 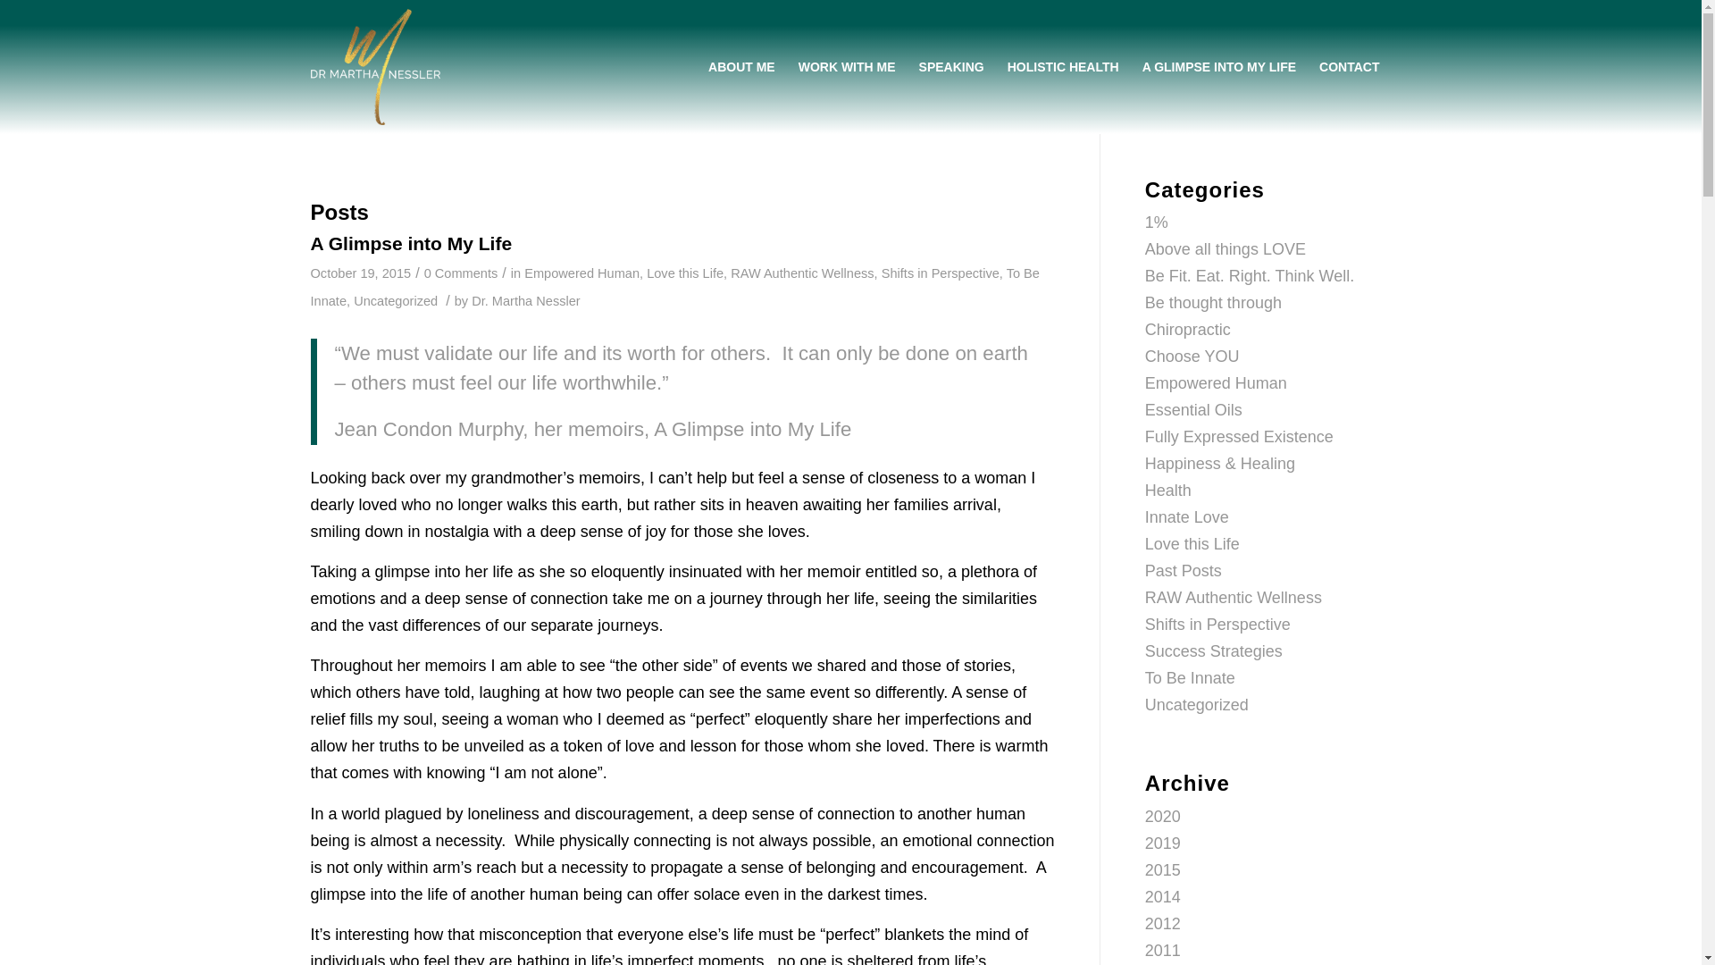 I want to click on Permanent Link: A Glimpse into My Life, so click(x=411, y=243).